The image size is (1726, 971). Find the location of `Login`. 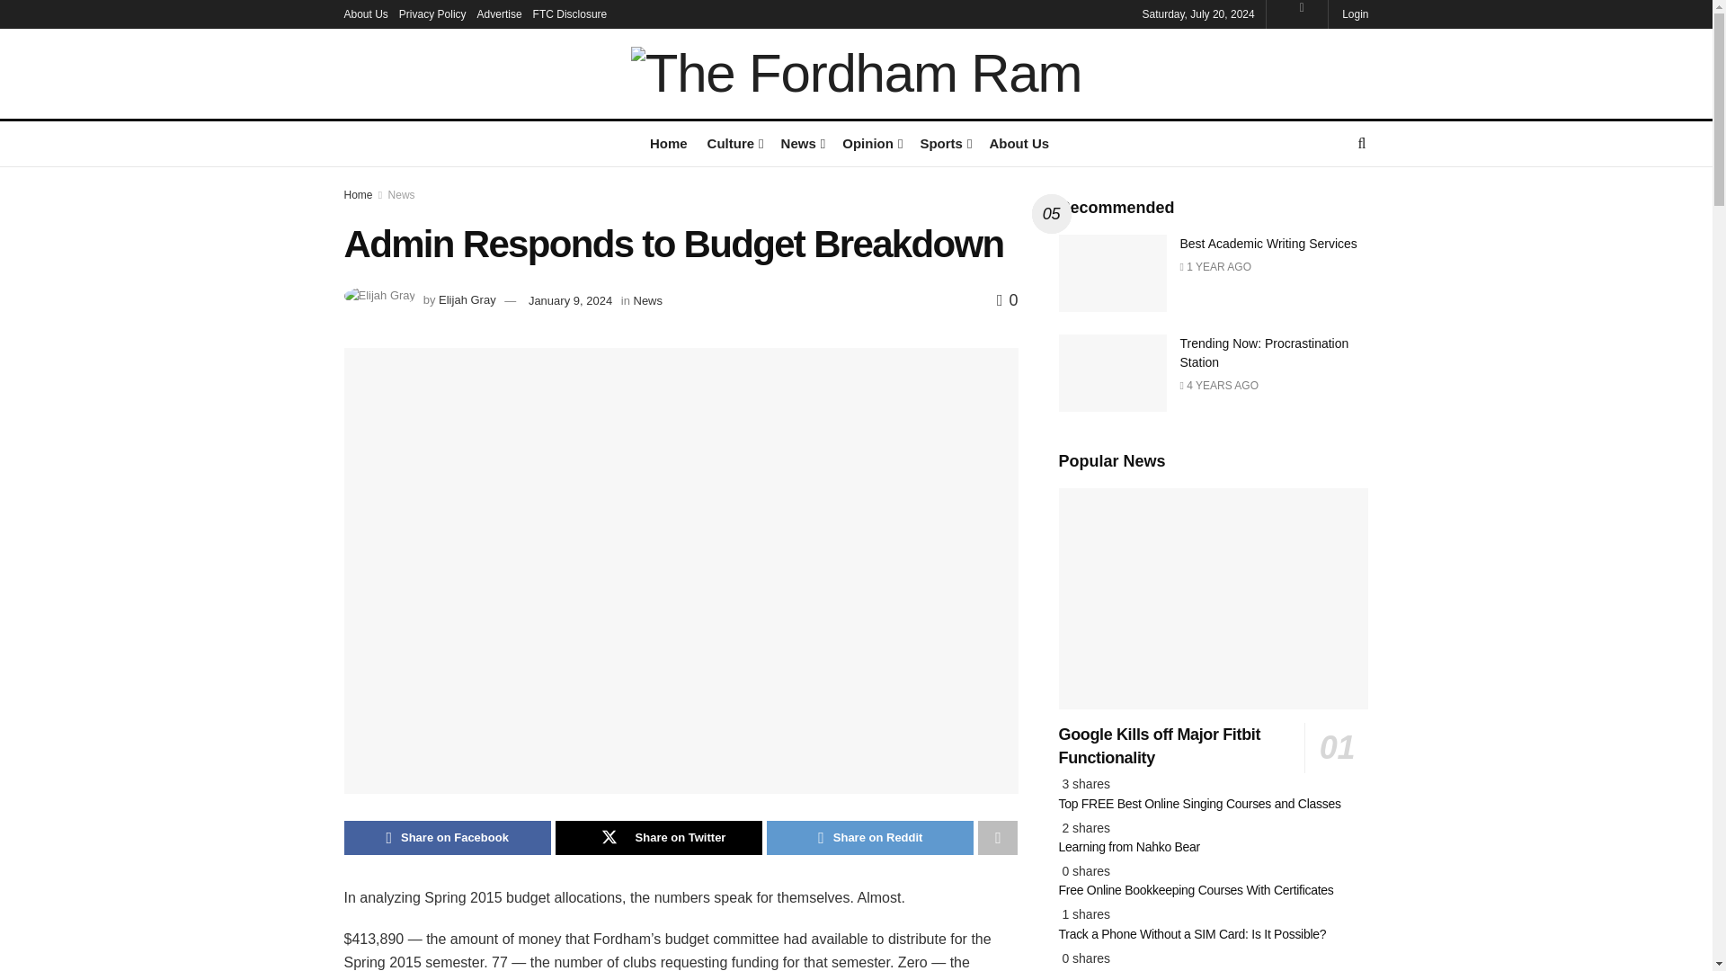

Login is located at coordinates (1354, 14).